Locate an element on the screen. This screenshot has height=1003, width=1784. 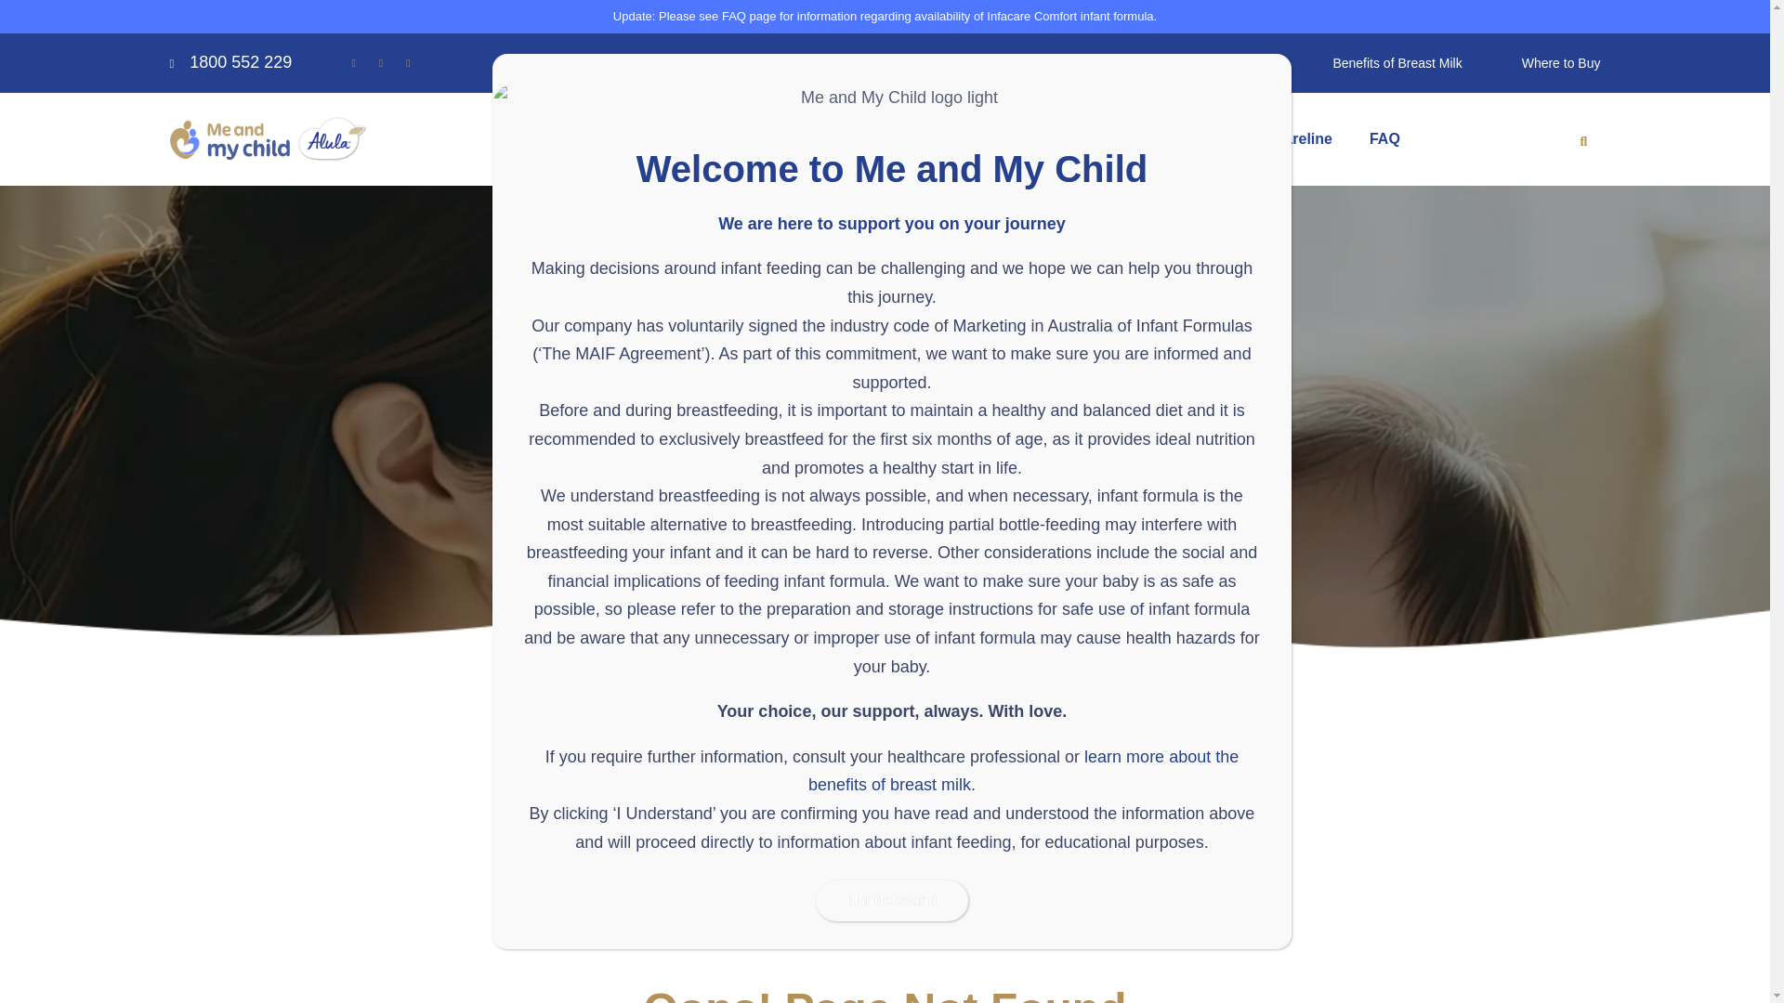
Parent Support is located at coordinates (807, 139).